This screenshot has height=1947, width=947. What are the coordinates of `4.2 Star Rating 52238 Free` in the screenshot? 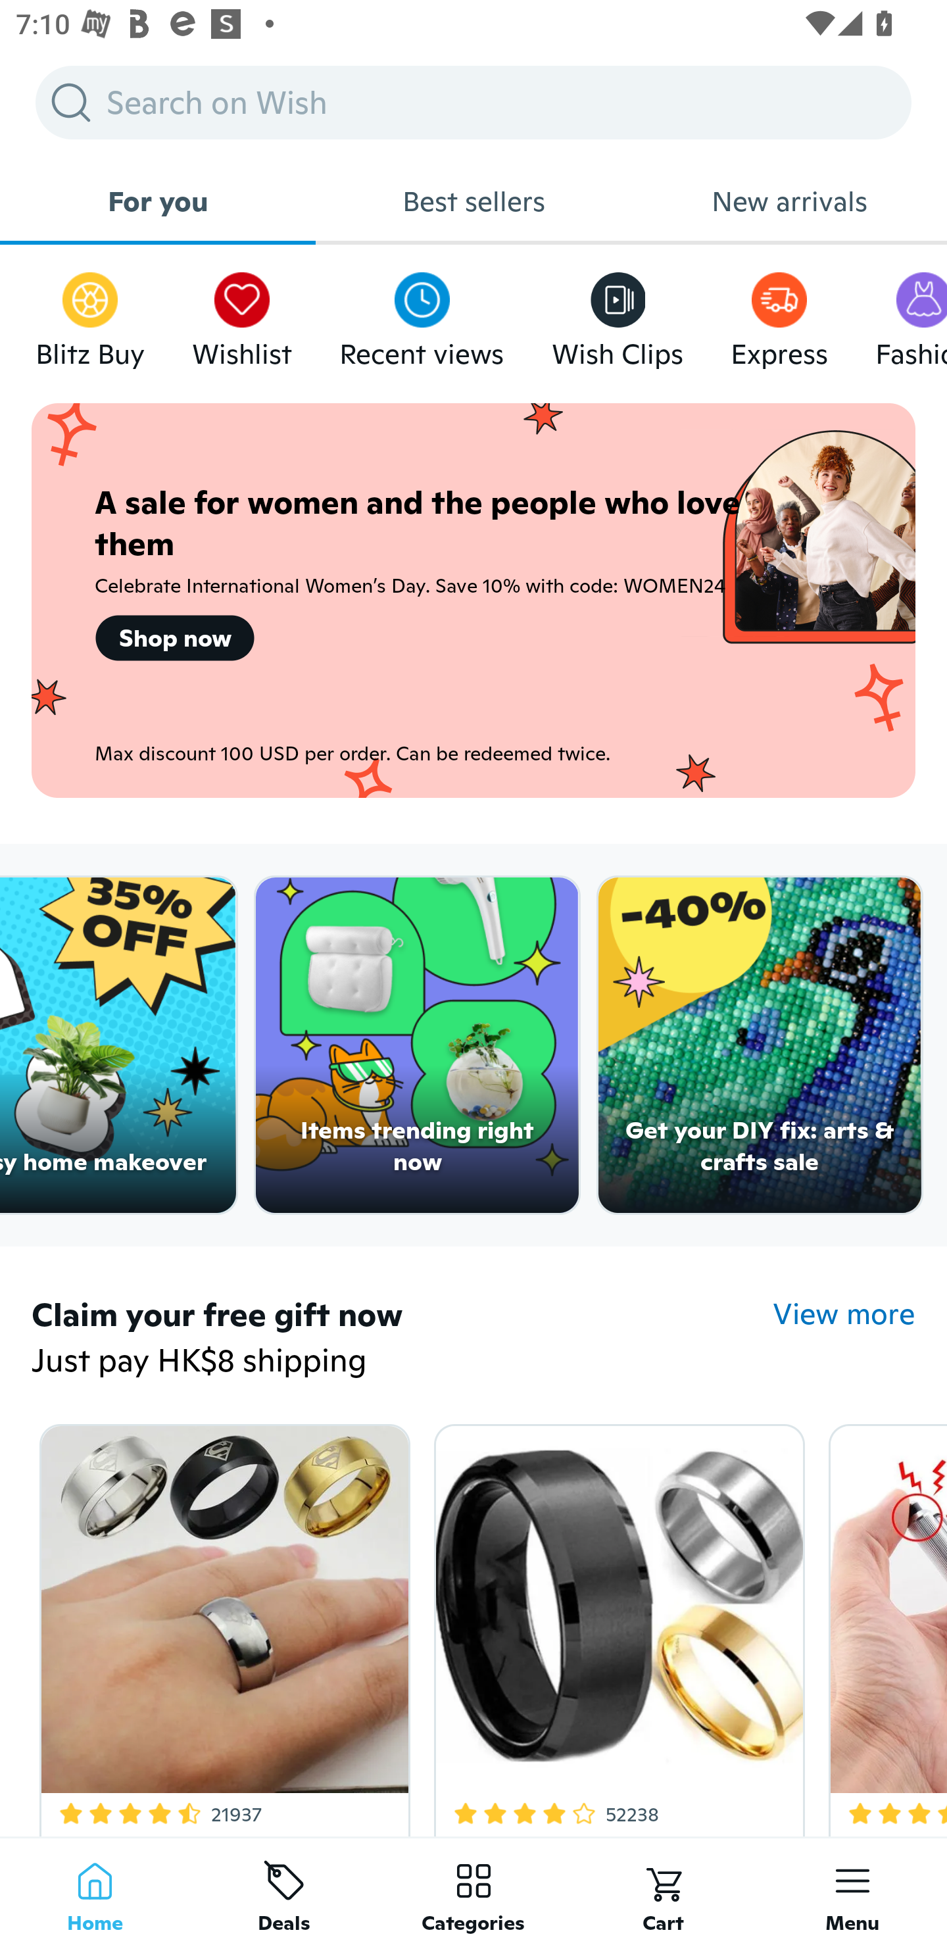 It's located at (616, 1625).